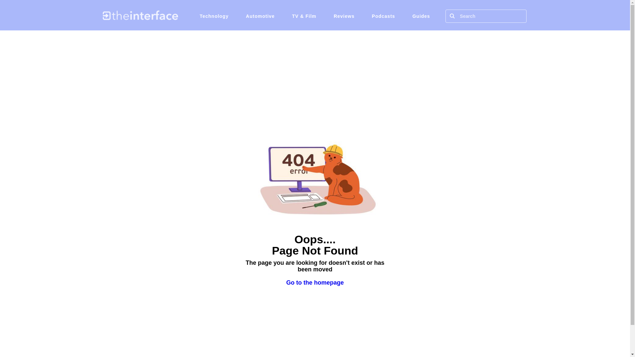 The height and width of the screenshot is (357, 635). Describe the element at coordinates (383, 16) in the screenshot. I see `Podcasts` at that location.